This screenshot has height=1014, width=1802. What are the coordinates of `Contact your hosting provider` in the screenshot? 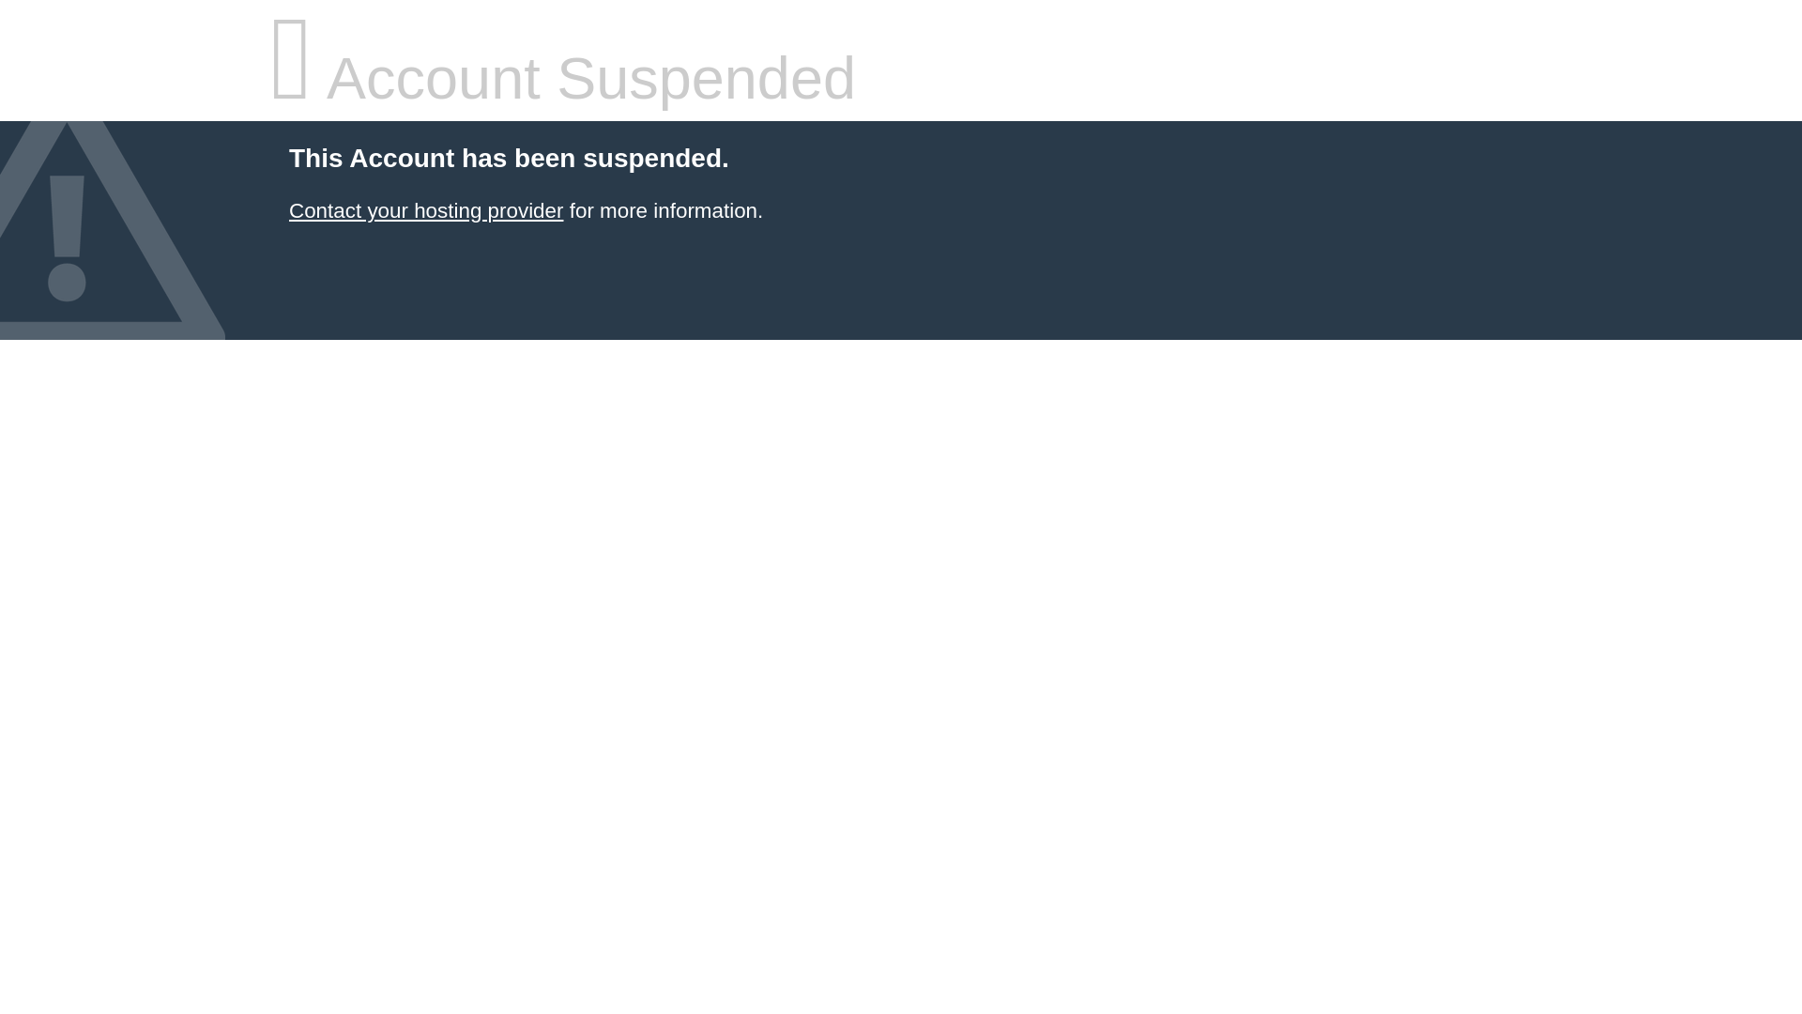 It's located at (425, 210).